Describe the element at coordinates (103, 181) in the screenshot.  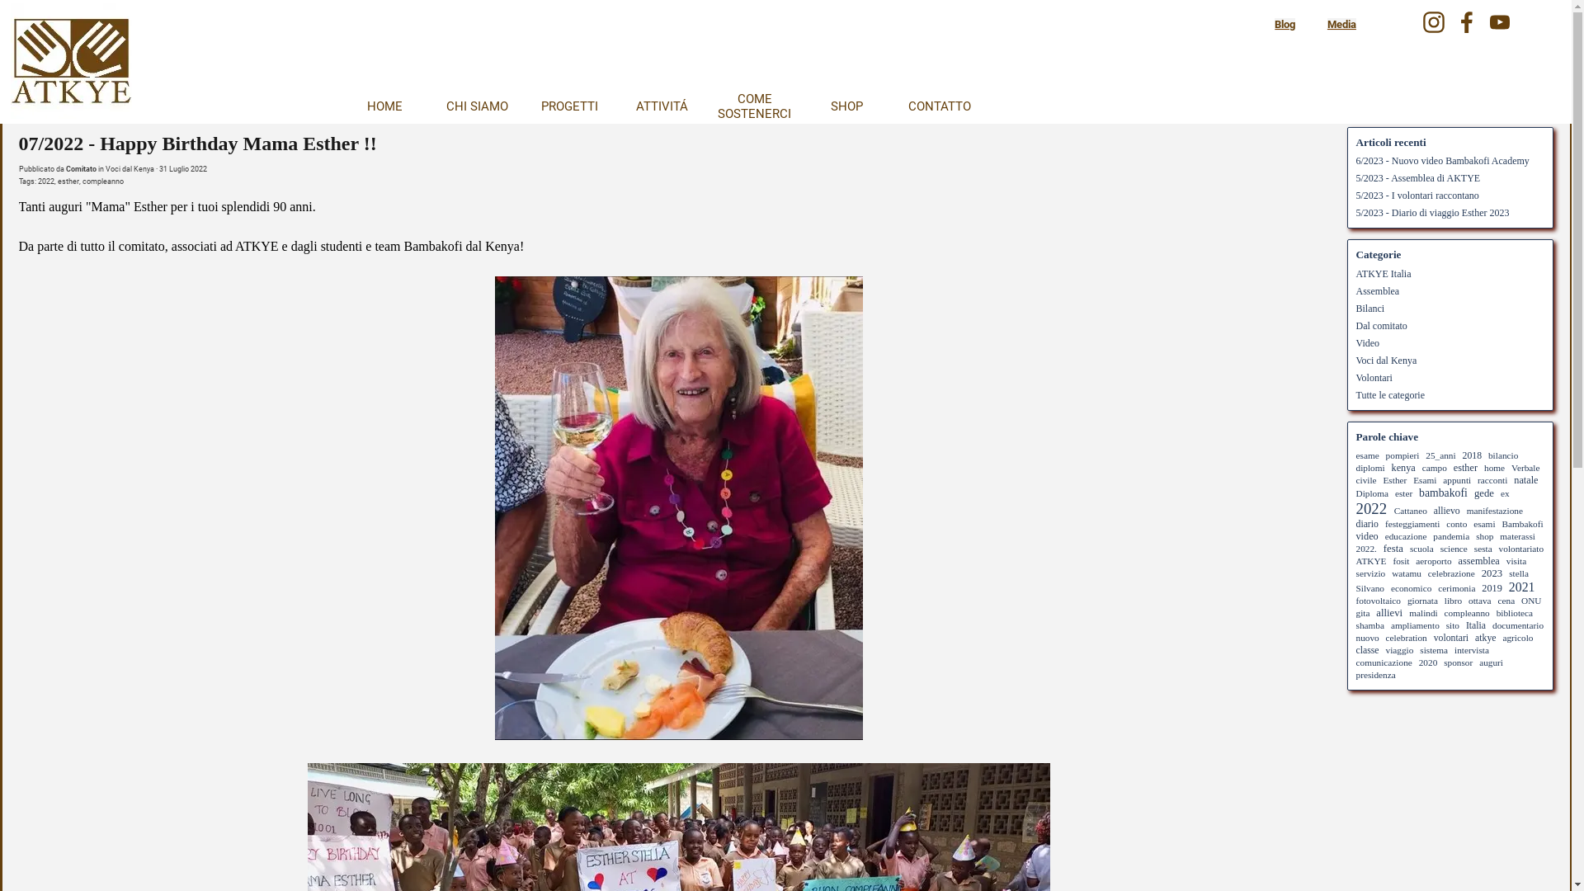
I see `compleanno` at that location.